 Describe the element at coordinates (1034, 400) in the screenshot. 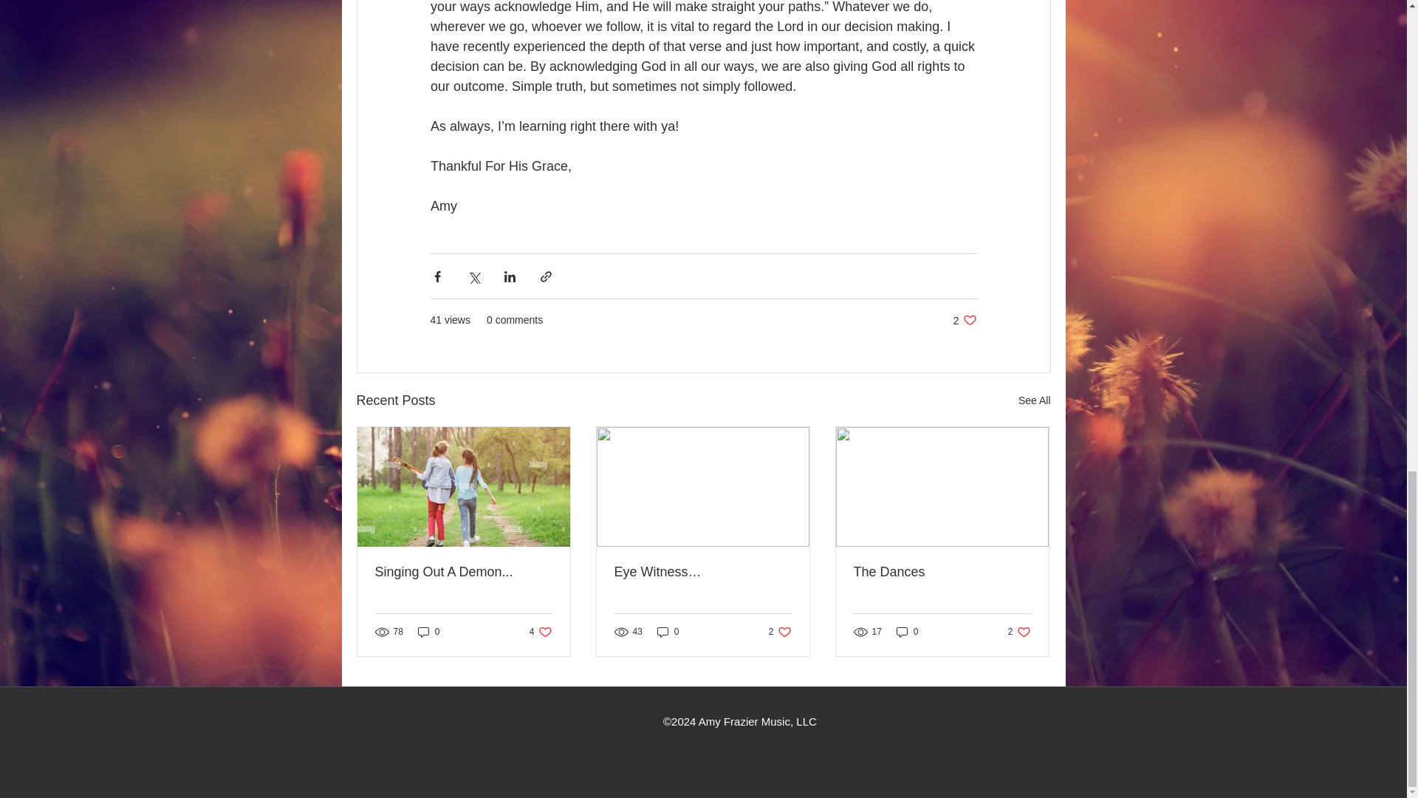

I see `See All` at that location.